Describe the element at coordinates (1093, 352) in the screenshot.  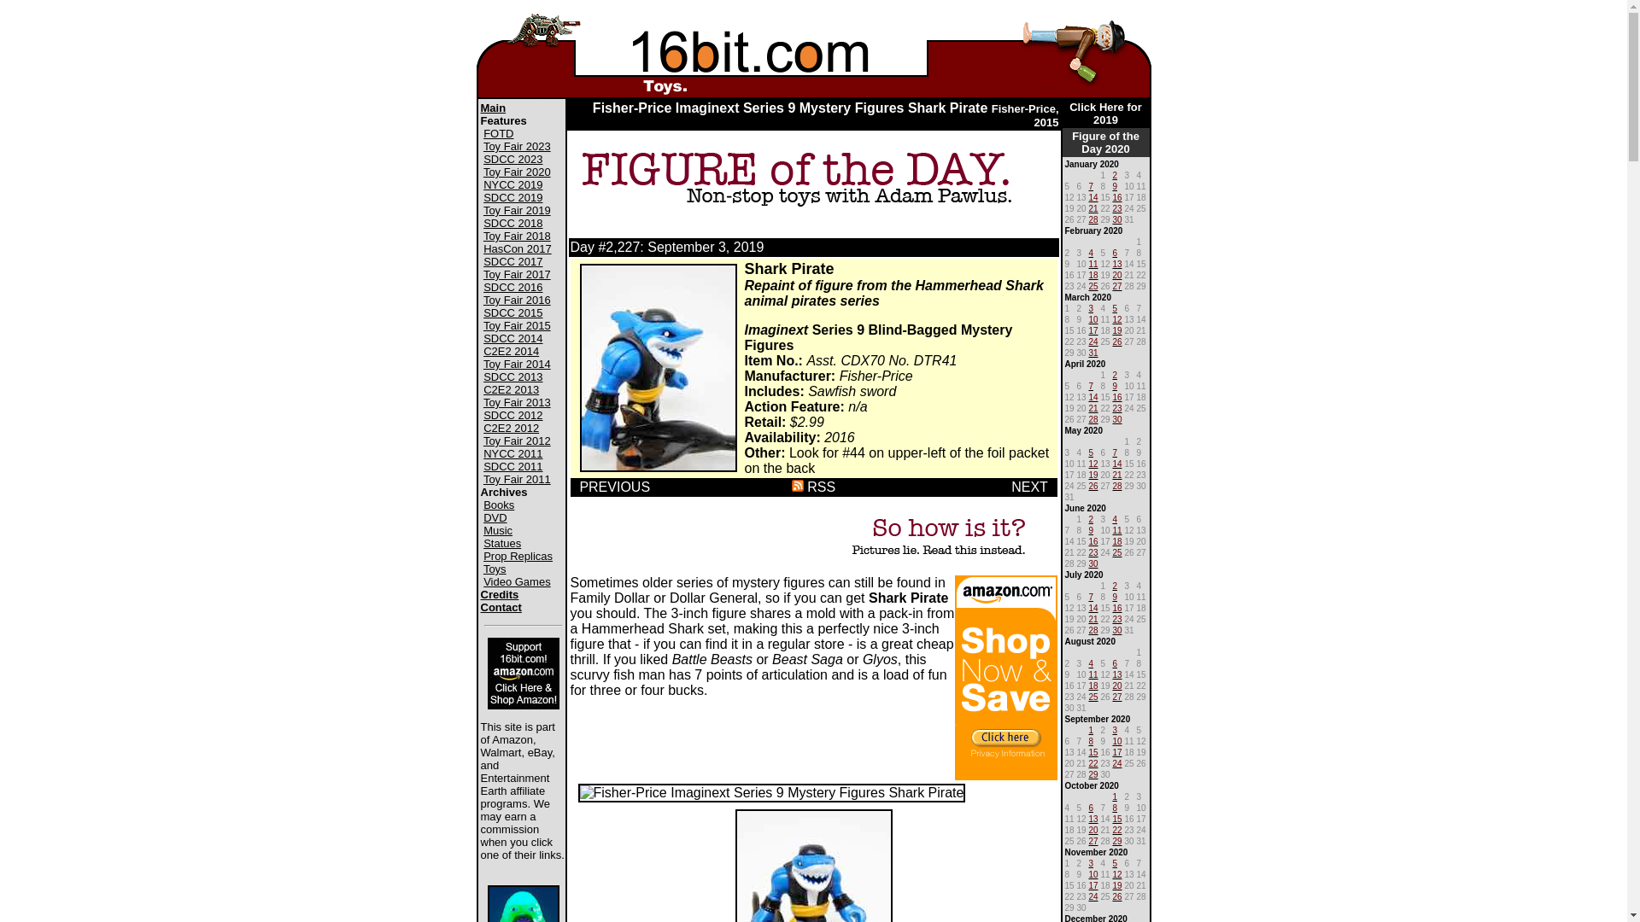
I see `31` at that location.